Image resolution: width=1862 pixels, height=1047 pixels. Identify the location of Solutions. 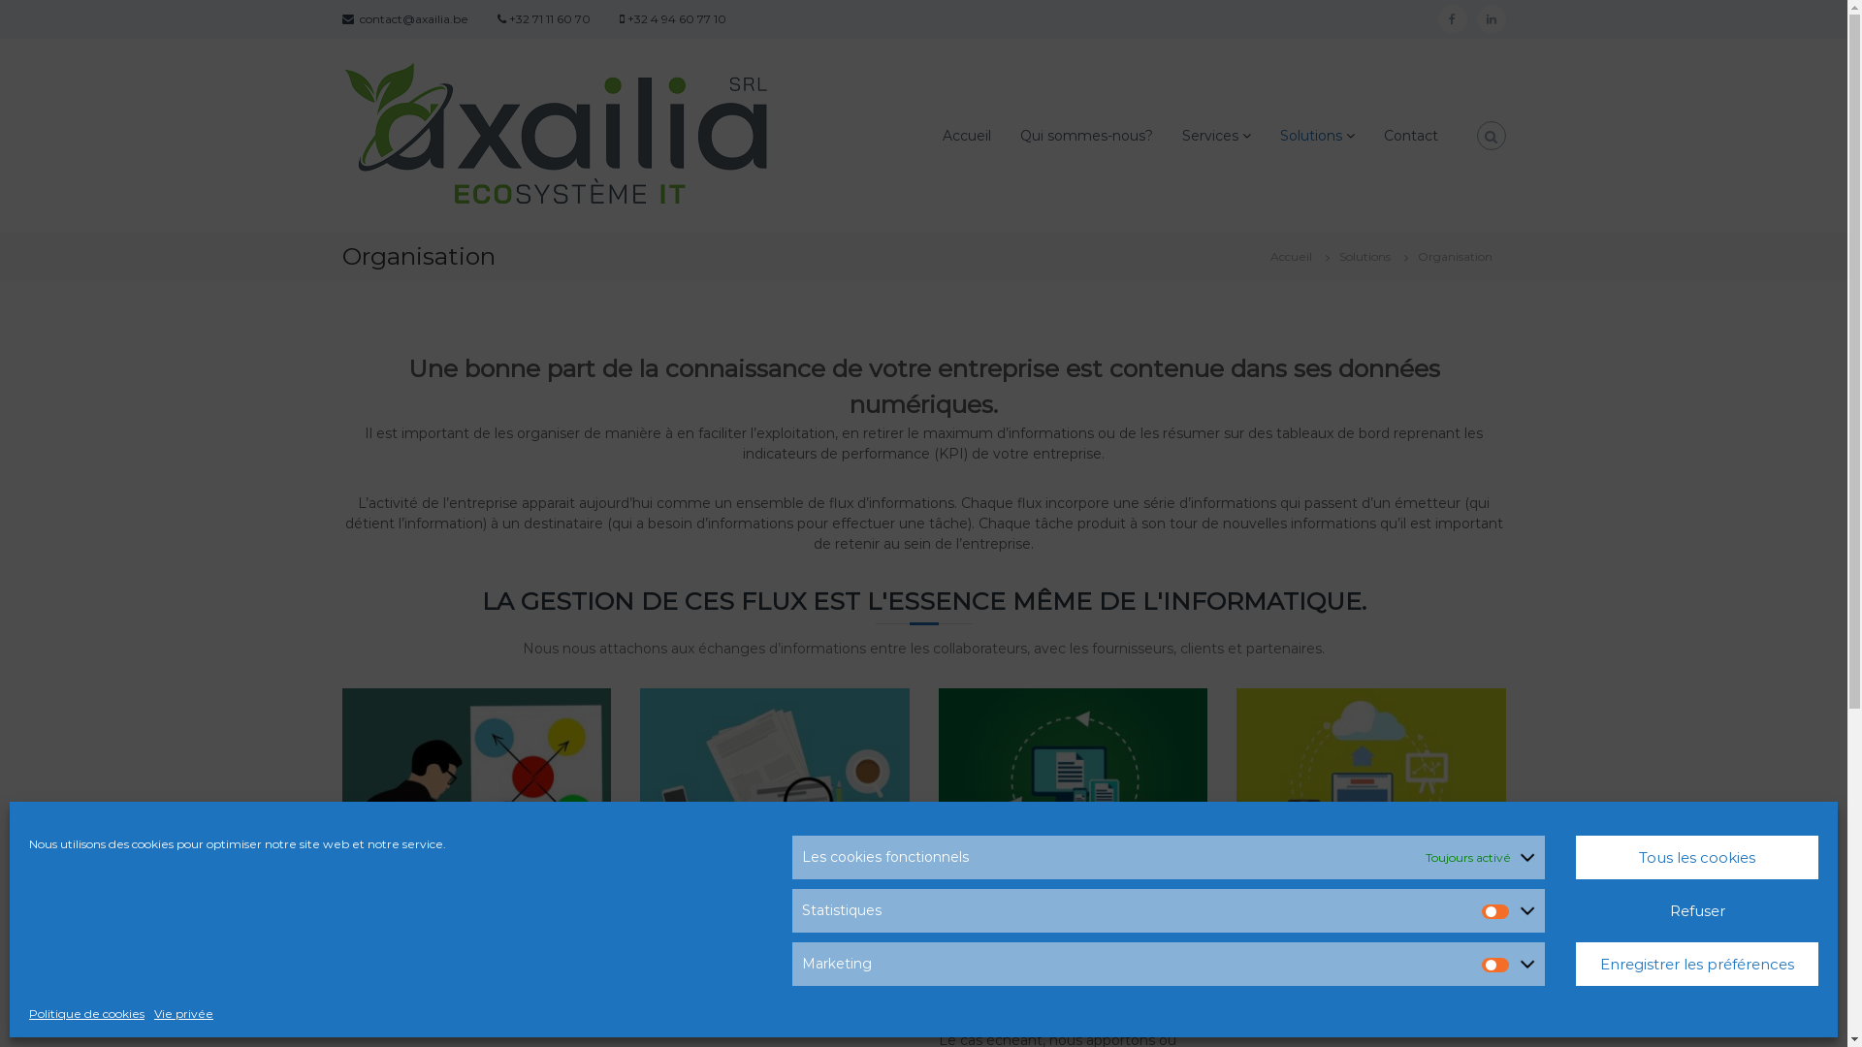
(1311, 135).